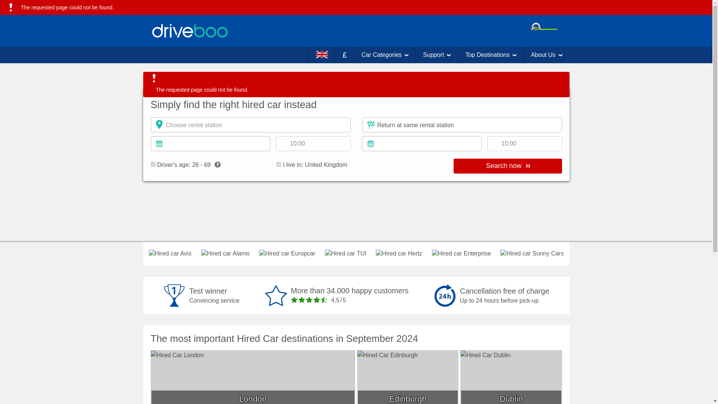  Describe the element at coordinates (189, 31) in the screenshot. I see `Driveboo AG` at that location.